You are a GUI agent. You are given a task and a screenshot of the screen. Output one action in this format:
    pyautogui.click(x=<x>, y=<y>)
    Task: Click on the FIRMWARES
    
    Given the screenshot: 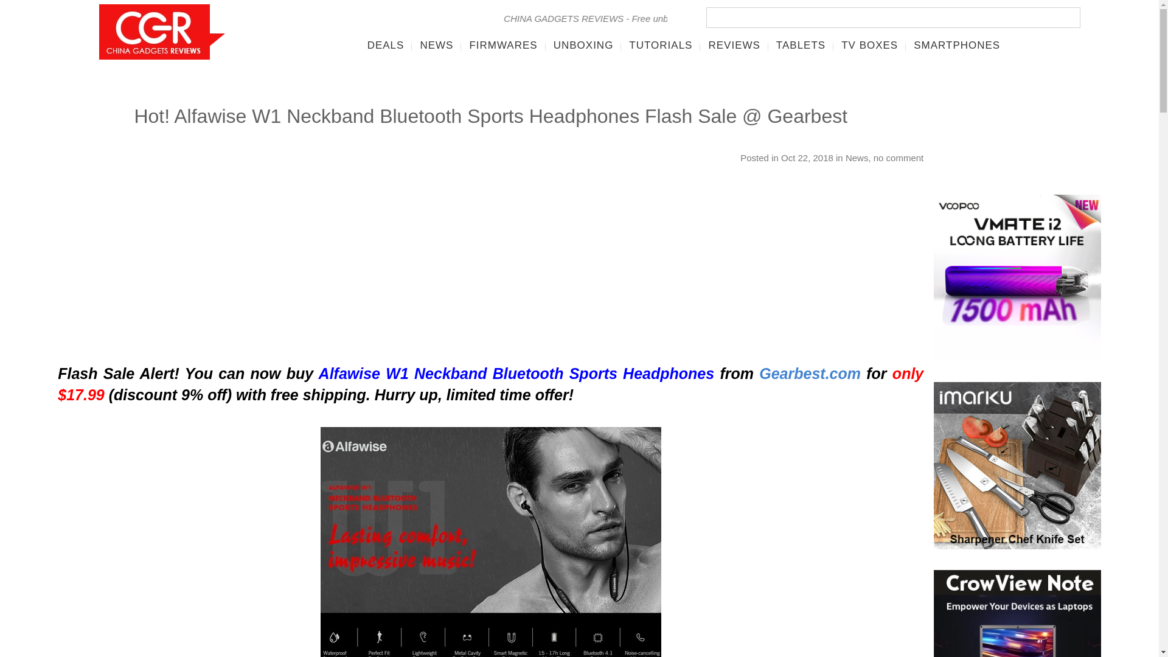 What is the action you would take?
    pyautogui.click(x=503, y=45)
    